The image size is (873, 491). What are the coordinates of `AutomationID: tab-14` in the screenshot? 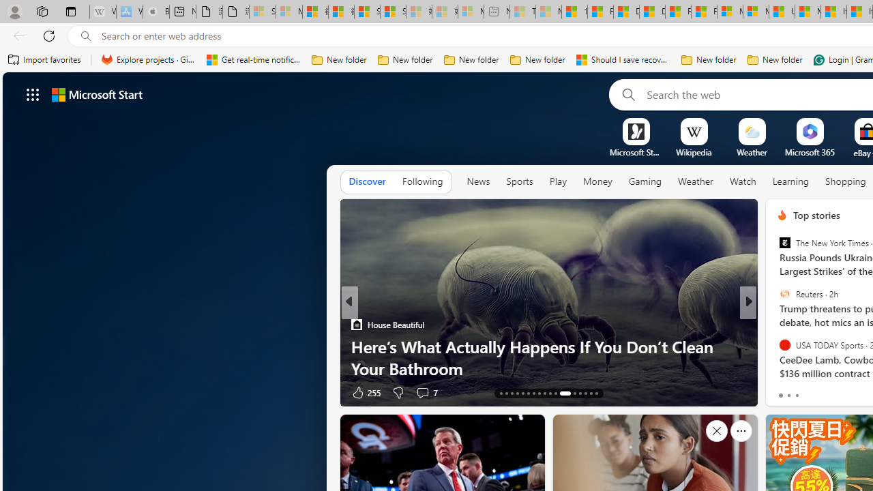 It's located at (506, 393).